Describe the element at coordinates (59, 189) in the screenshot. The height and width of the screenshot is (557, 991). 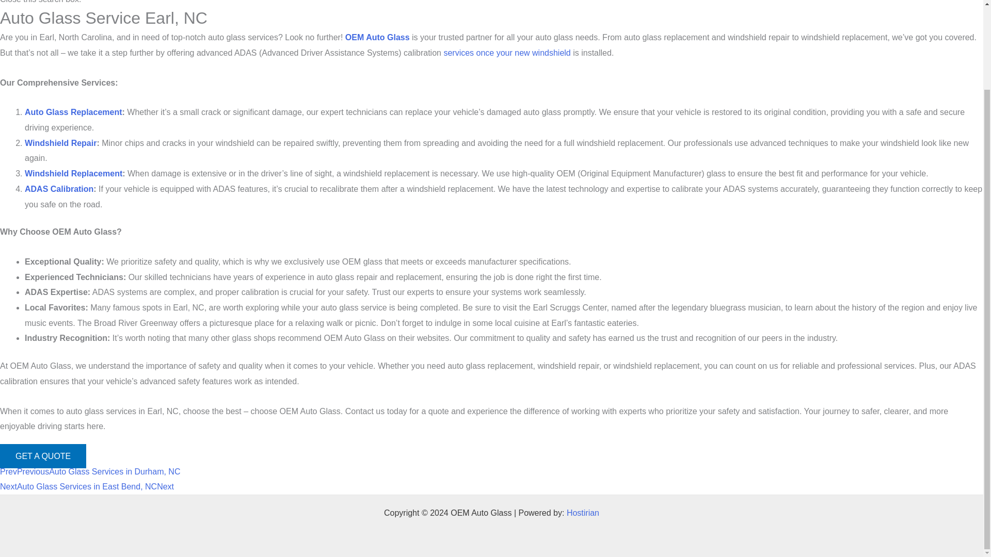
I see `ADAS Calibration` at that location.